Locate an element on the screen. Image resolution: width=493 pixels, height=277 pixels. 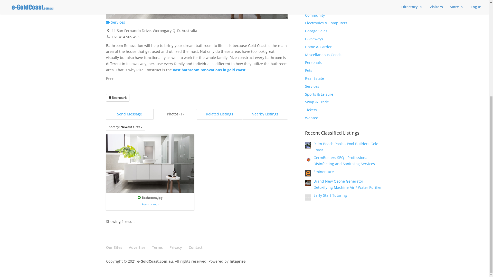
Pets is located at coordinates (309, 216).